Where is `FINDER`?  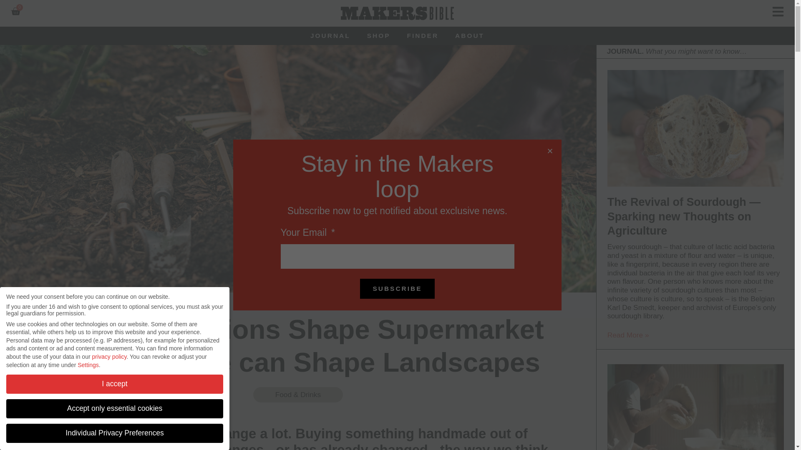
FINDER is located at coordinates (423, 36).